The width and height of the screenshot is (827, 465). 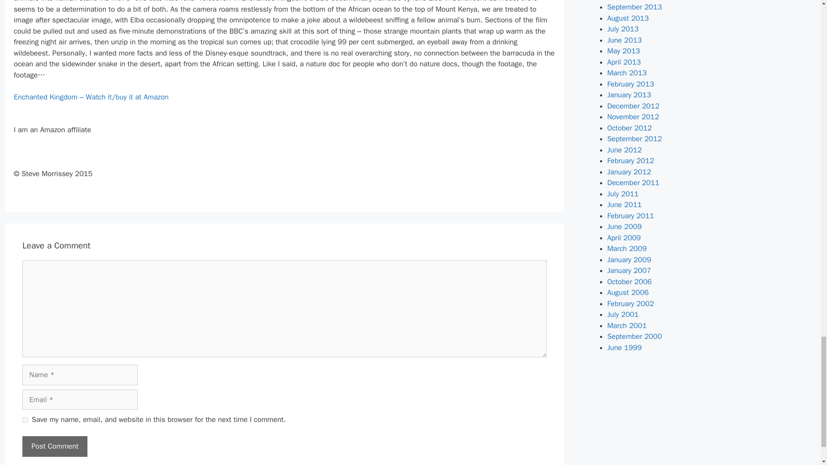 What do you see at coordinates (25, 419) in the screenshot?
I see `yes` at bounding box center [25, 419].